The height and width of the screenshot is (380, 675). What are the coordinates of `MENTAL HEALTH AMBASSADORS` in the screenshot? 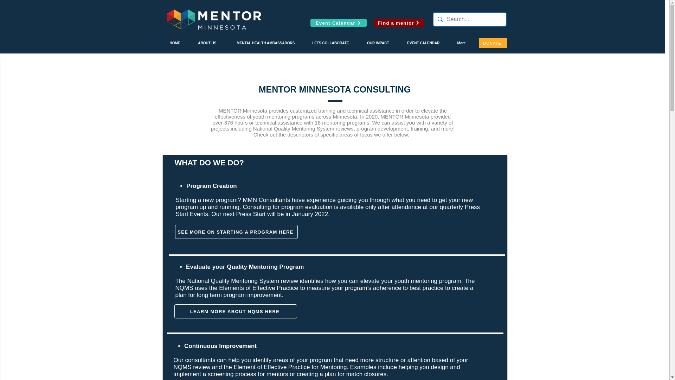 It's located at (260, 43).